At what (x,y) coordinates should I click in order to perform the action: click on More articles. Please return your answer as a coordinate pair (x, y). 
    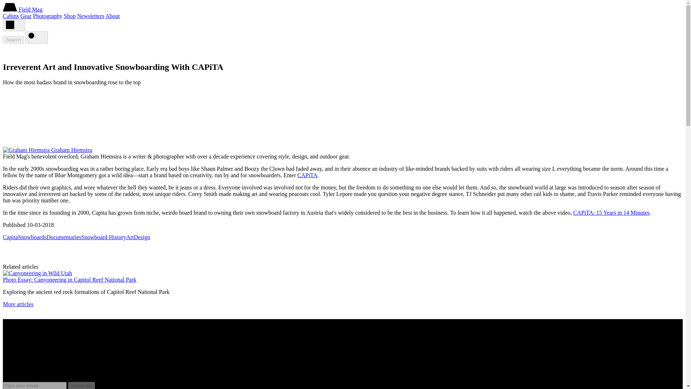
    Looking at the image, I should click on (18, 304).